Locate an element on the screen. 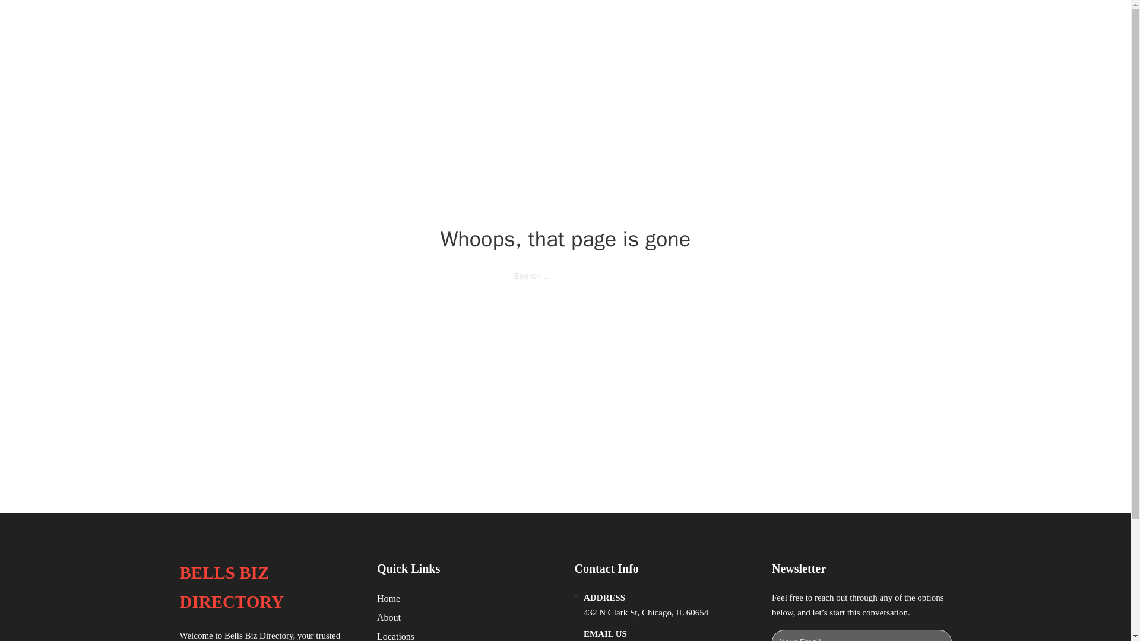 The width and height of the screenshot is (1140, 641). About is located at coordinates (389, 617).